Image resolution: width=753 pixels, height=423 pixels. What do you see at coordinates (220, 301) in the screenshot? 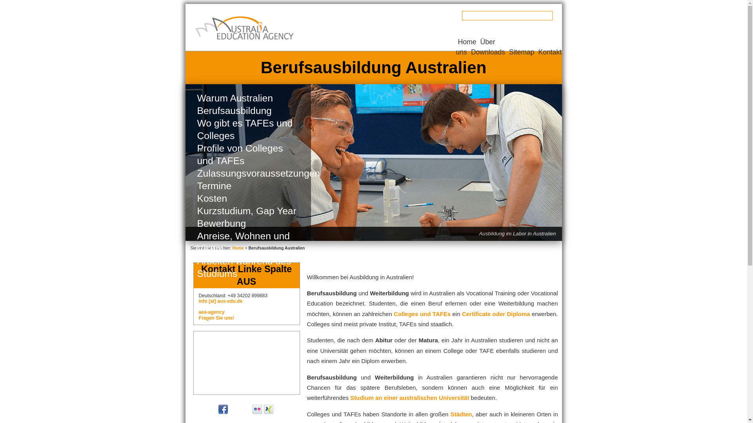
I see `info [at] aus-edu.de` at bounding box center [220, 301].